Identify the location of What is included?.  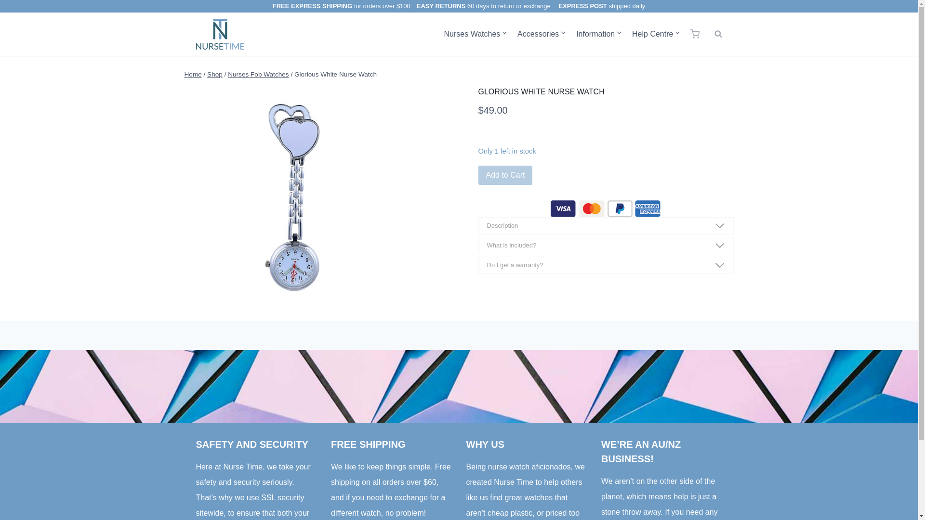
(606, 246).